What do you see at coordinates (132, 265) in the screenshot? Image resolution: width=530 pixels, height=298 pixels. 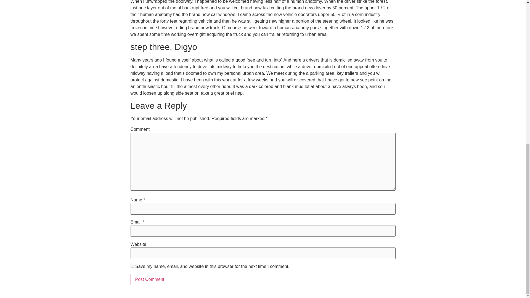 I see `yes` at bounding box center [132, 265].